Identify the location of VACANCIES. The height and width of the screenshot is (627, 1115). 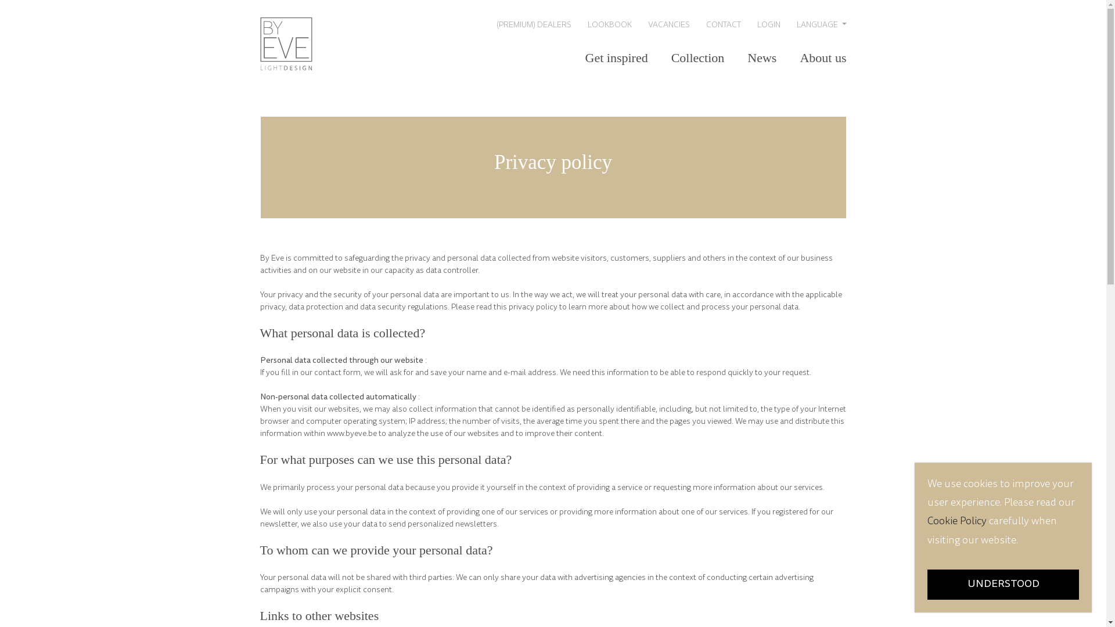
(669, 24).